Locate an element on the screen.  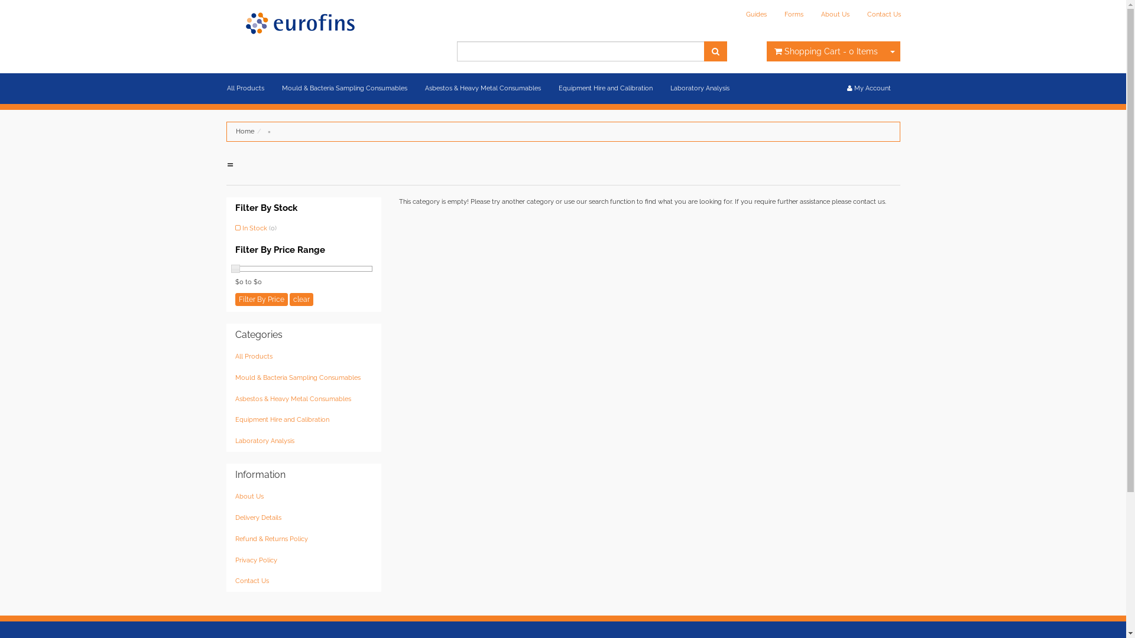
clear is located at coordinates (301, 300).